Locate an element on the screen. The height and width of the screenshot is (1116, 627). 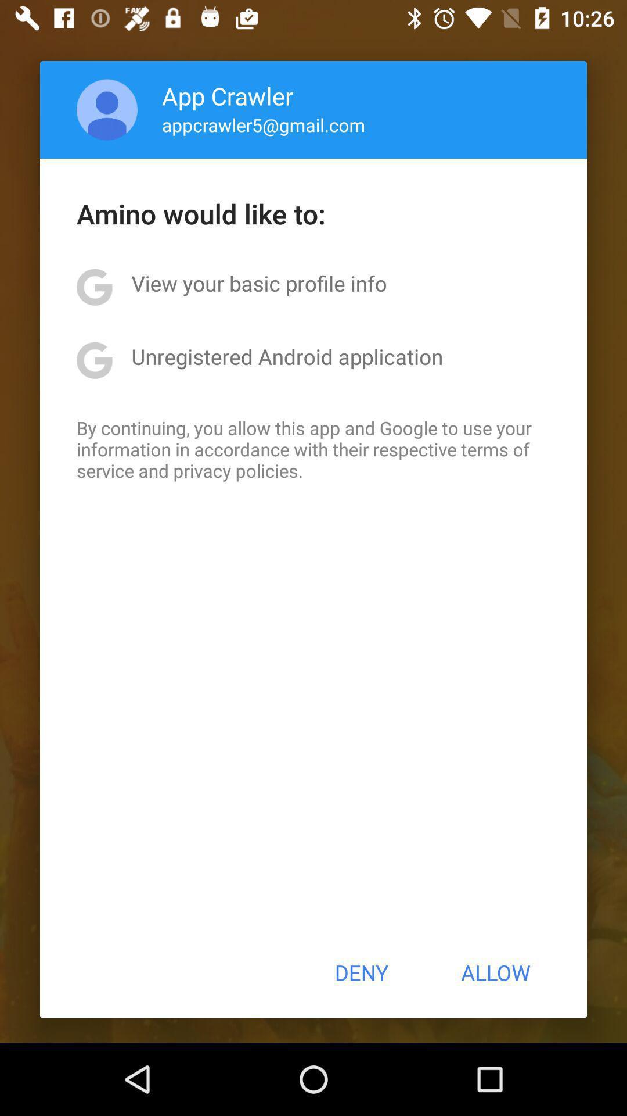
select the app above the appcrawler5@gmail.com app is located at coordinates (228, 95).